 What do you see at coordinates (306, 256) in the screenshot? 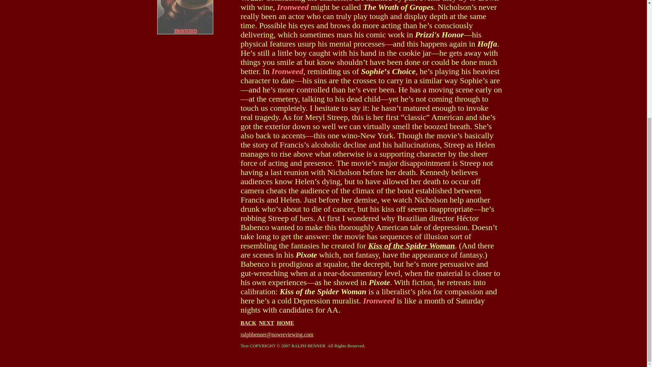
I see `Pixote` at bounding box center [306, 256].